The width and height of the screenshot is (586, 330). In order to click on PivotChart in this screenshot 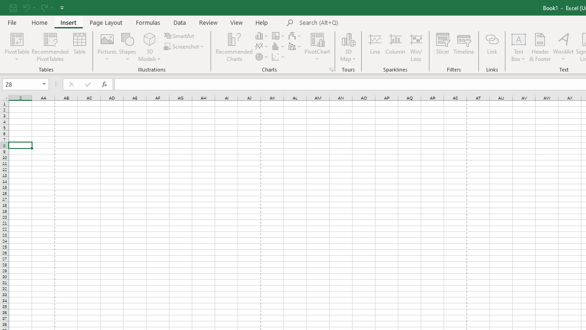, I will do `click(318, 38)`.